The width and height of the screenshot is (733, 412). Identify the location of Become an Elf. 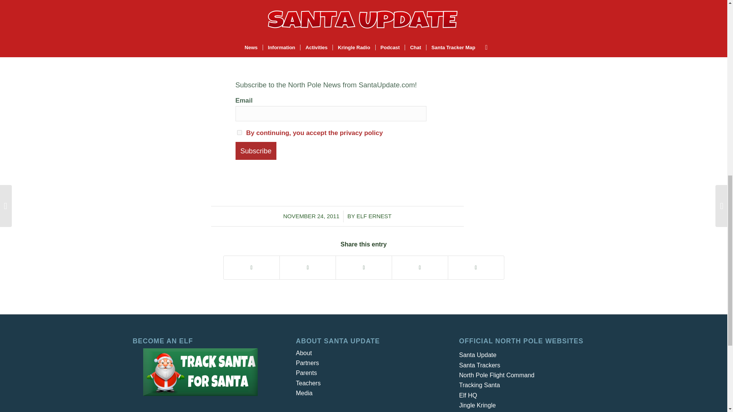
(200, 372).